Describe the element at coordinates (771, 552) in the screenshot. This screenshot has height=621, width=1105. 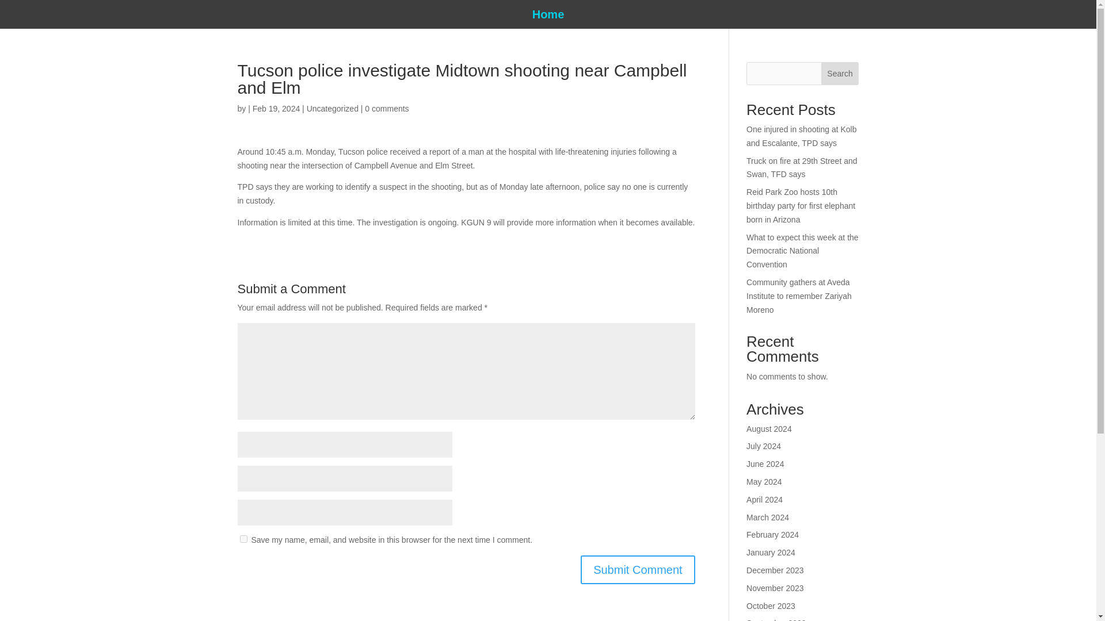
I see `January 2024` at that location.